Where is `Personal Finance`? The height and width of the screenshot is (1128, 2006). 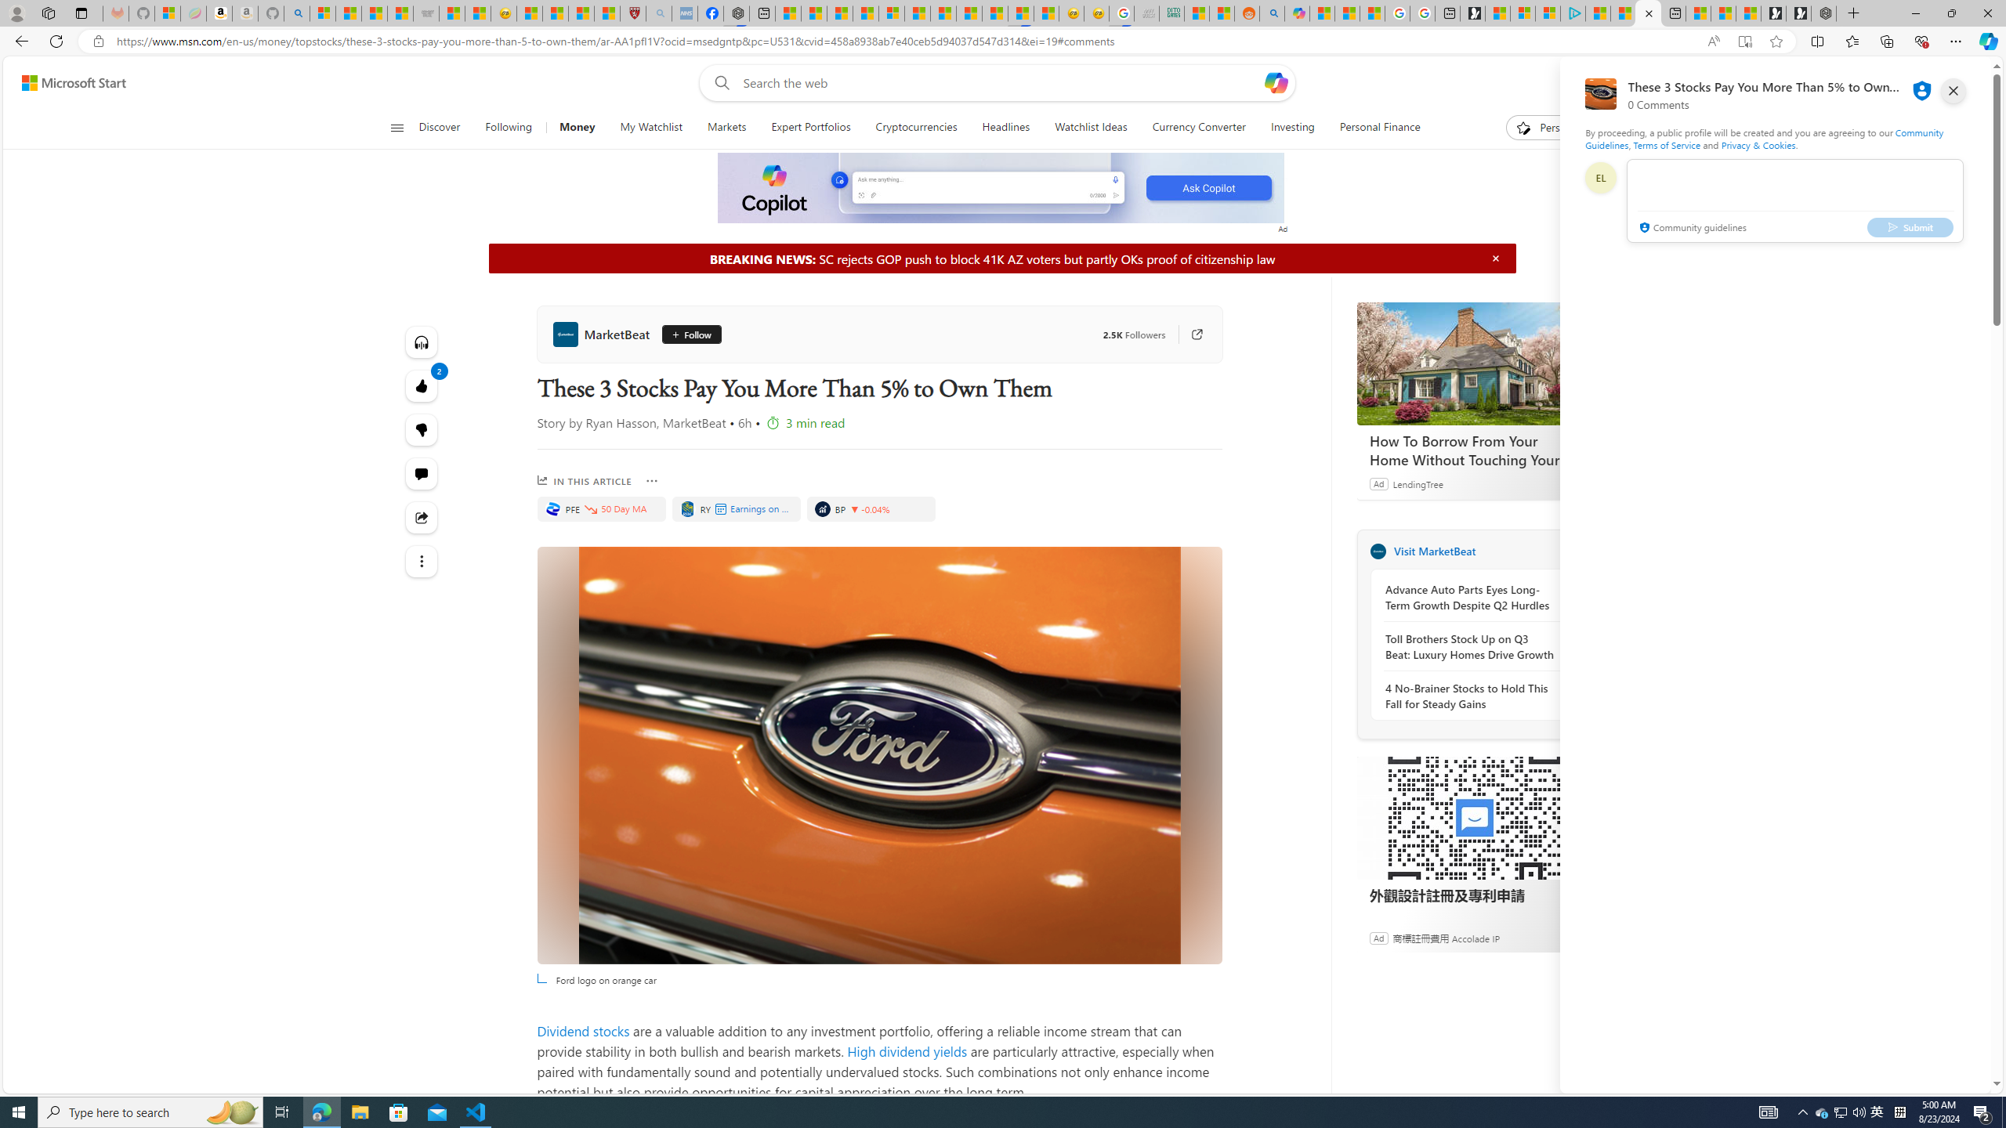
Personal Finance is located at coordinates (1380, 128).